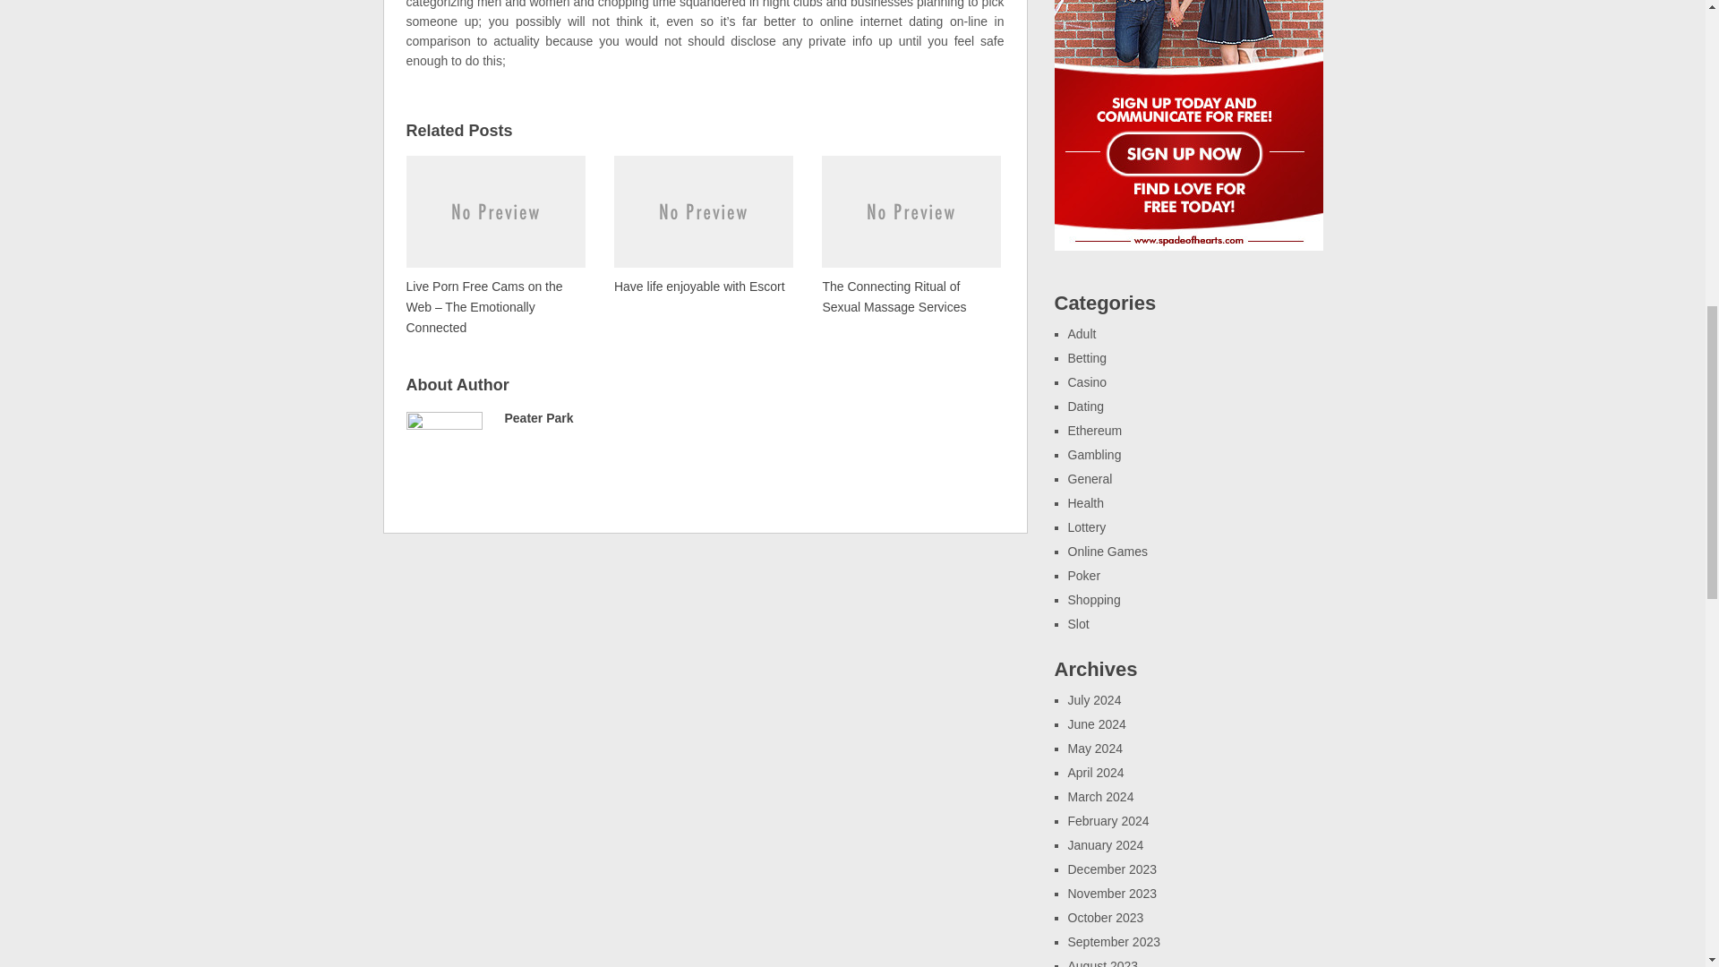  What do you see at coordinates (1087, 382) in the screenshot?
I see `Casino` at bounding box center [1087, 382].